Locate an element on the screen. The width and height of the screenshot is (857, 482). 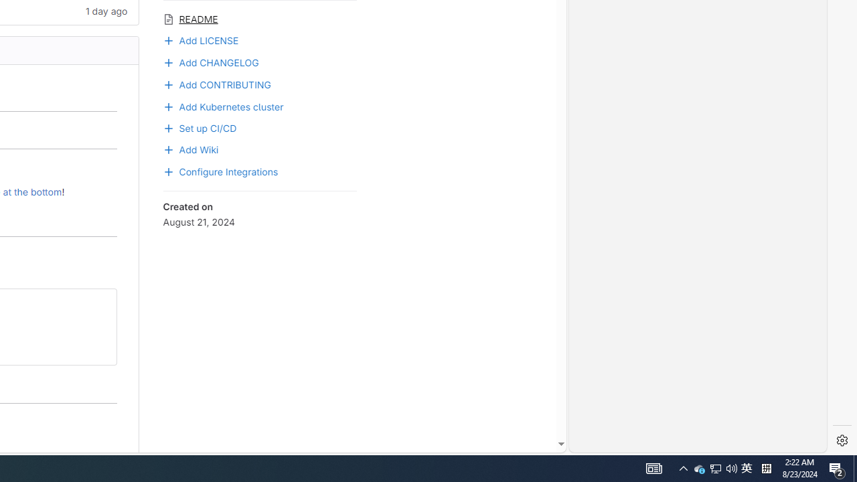
Class: s16 gl-text-blue-500! gl-mr-3 is located at coordinates (168, 84).